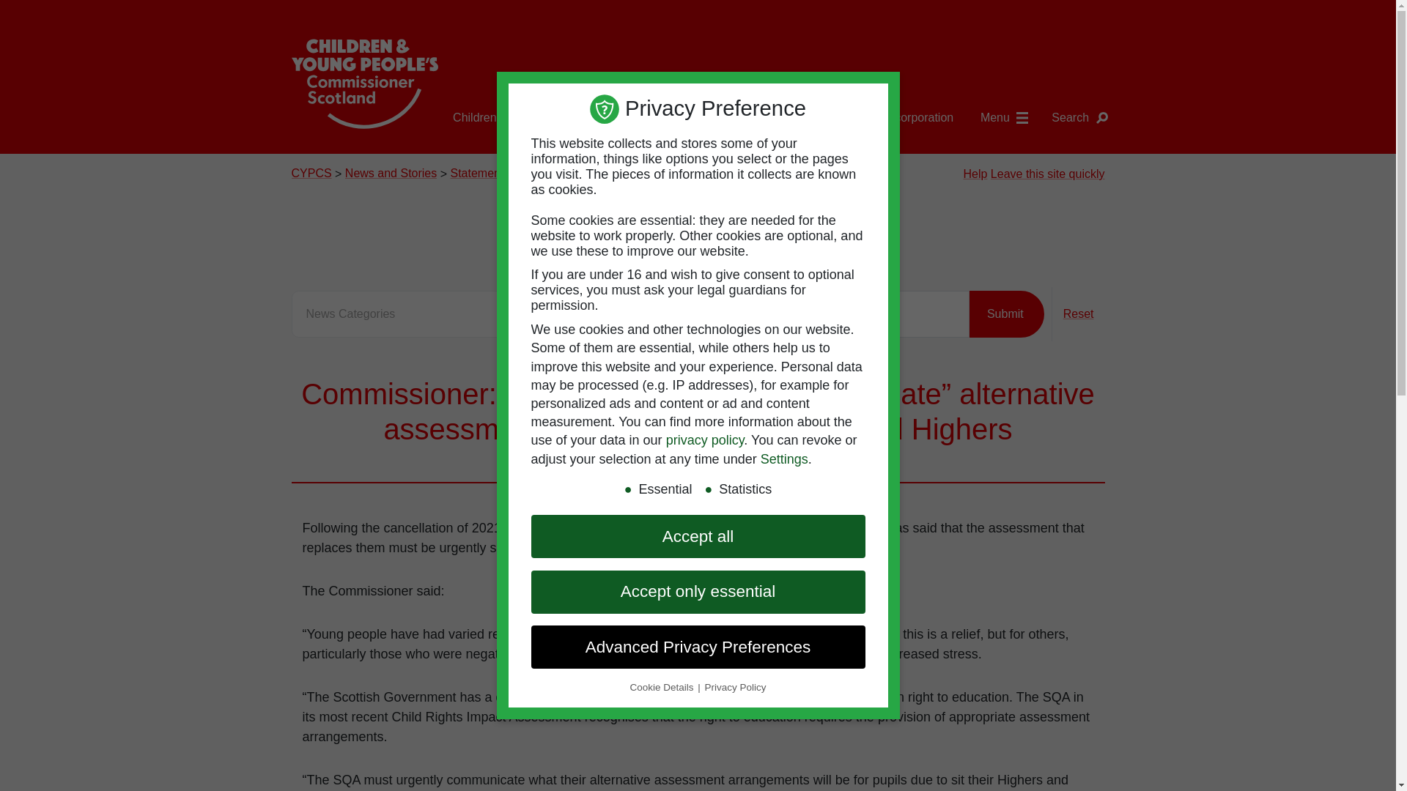 The image size is (1407, 791). Describe the element at coordinates (459, 314) in the screenshot. I see `Select news type` at that location.